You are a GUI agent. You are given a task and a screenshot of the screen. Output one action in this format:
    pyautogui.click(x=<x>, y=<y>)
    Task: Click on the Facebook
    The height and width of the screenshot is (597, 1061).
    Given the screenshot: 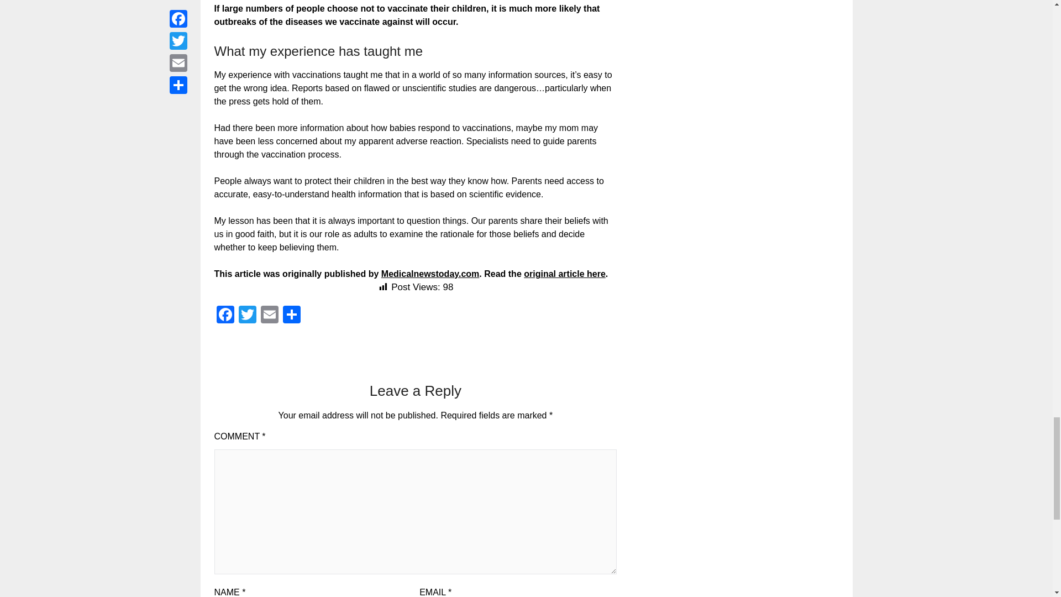 What is the action you would take?
    pyautogui.click(x=225, y=315)
    